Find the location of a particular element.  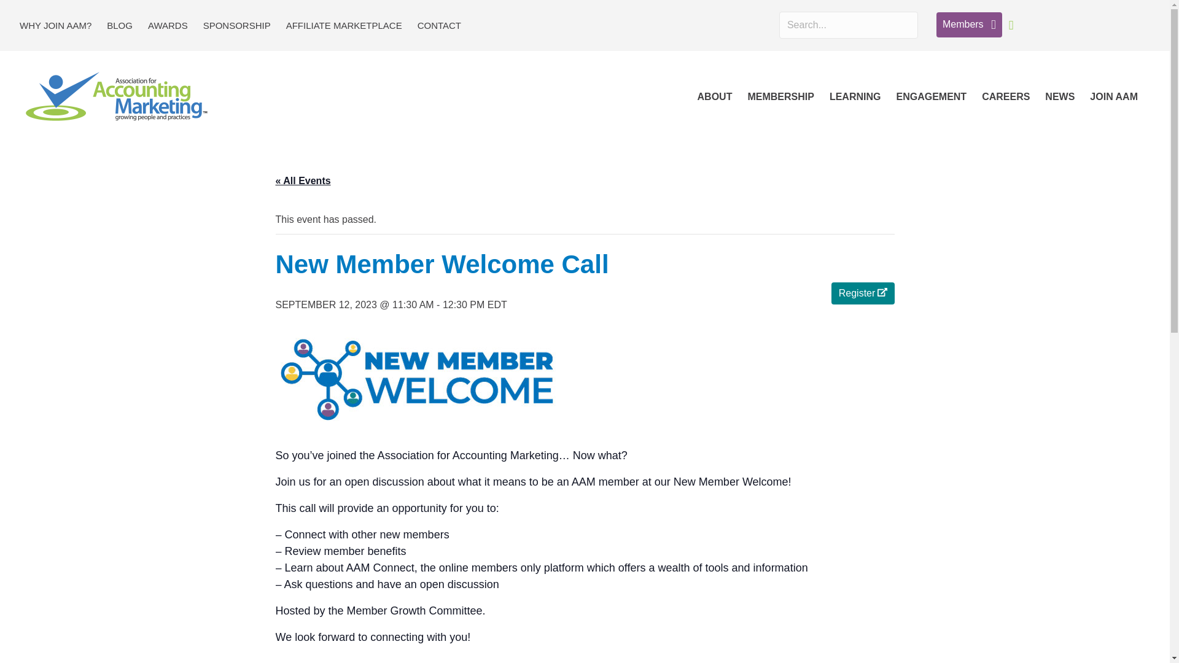

BLOG is located at coordinates (119, 25).